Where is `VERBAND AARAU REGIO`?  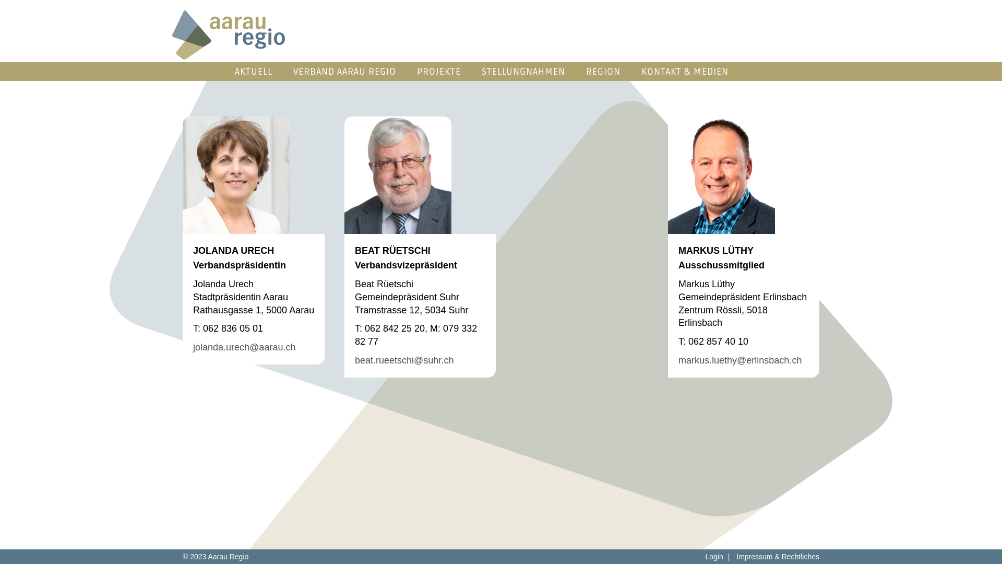 VERBAND AARAU REGIO is located at coordinates (344, 72).